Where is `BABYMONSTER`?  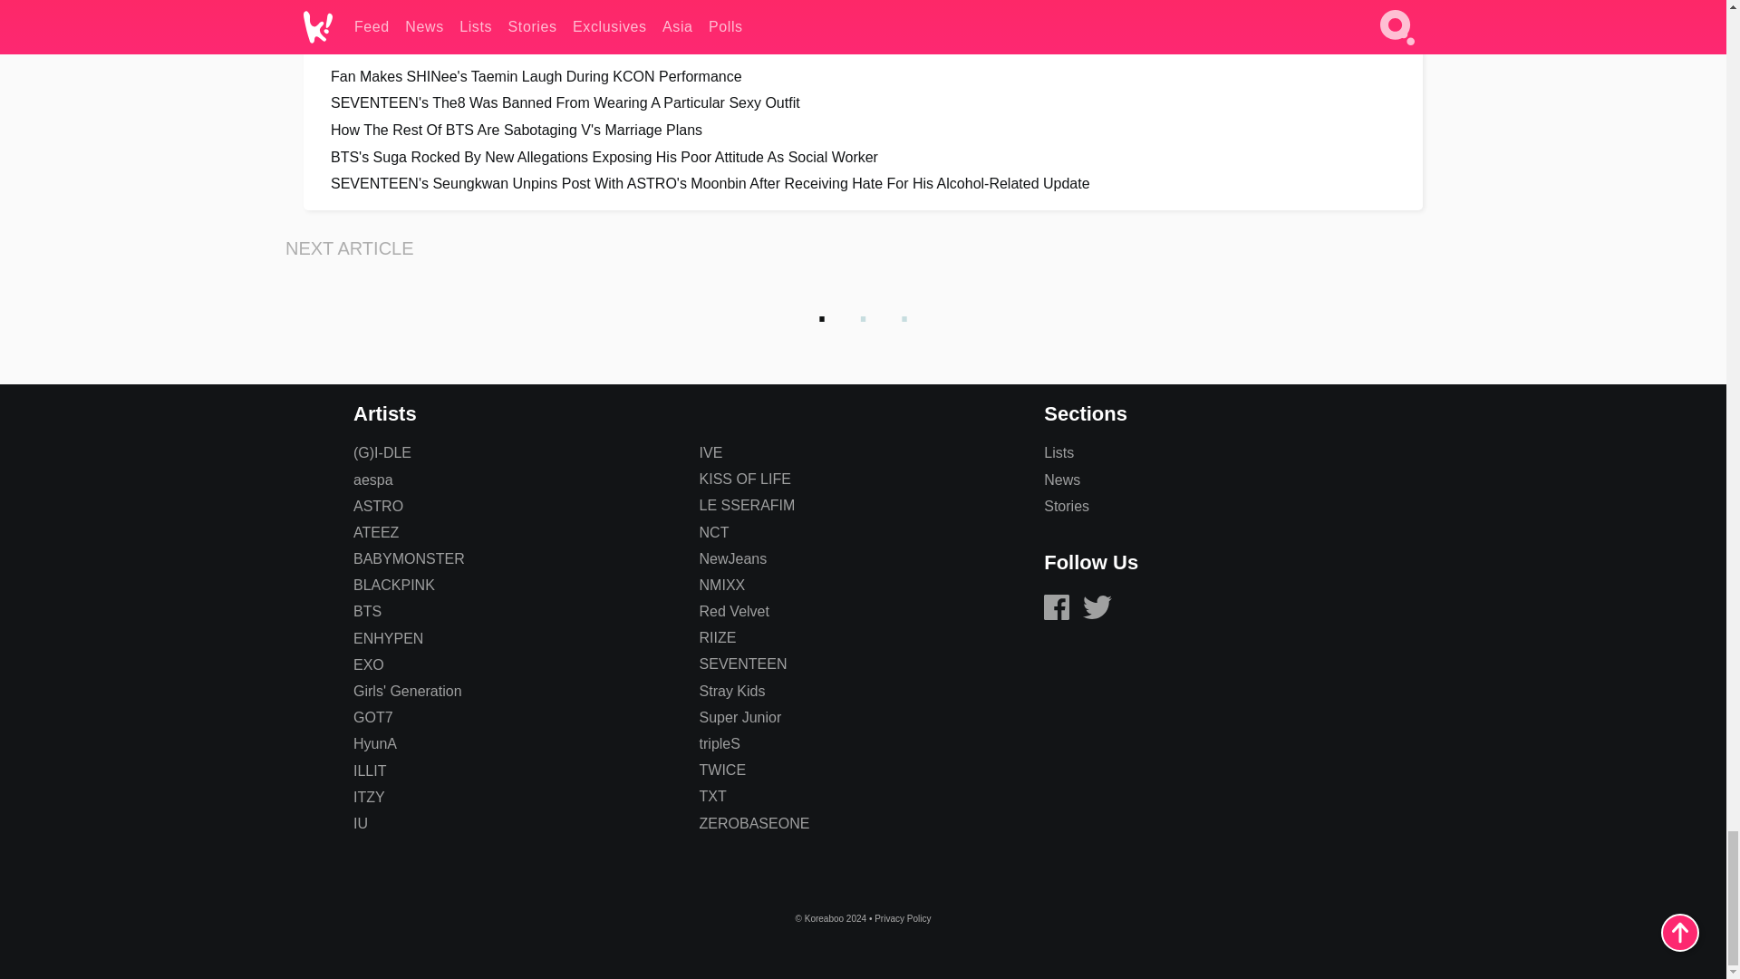 BABYMONSTER is located at coordinates (408, 558).